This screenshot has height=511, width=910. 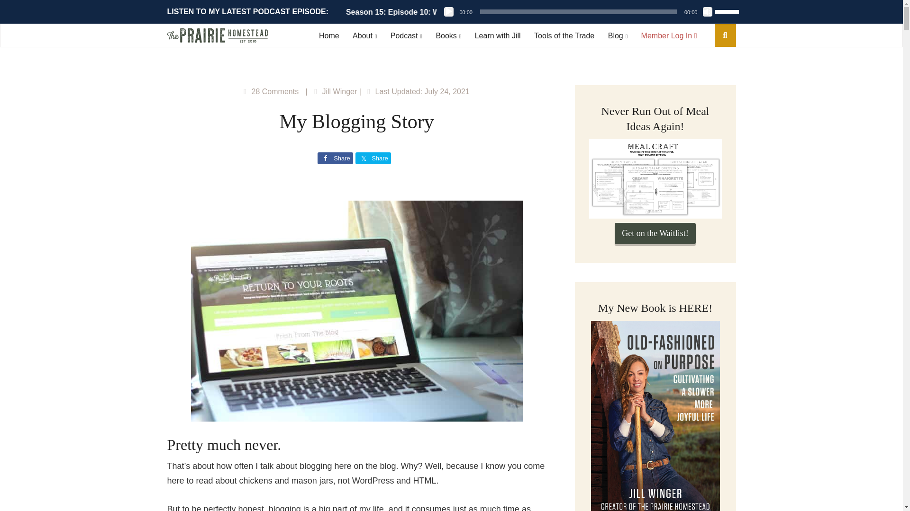 What do you see at coordinates (564, 35) in the screenshot?
I see `Tools of the Trade` at bounding box center [564, 35].